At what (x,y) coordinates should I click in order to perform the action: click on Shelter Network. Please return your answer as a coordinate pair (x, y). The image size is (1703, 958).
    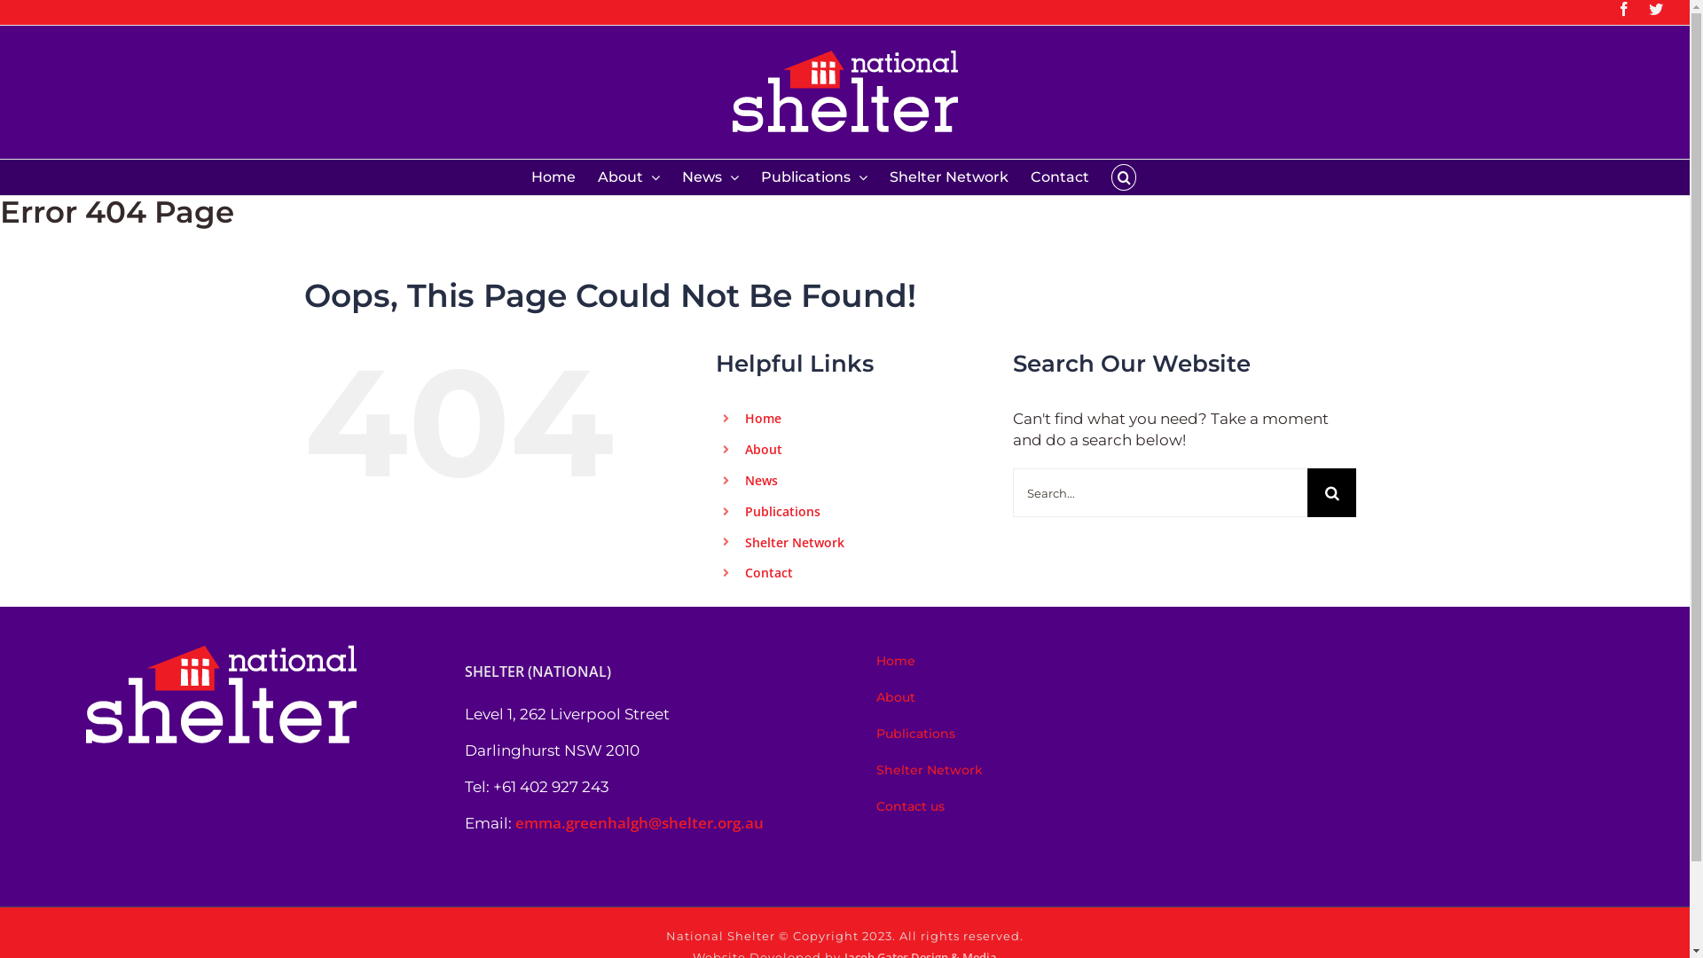
    Looking at the image, I should click on (795, 543).